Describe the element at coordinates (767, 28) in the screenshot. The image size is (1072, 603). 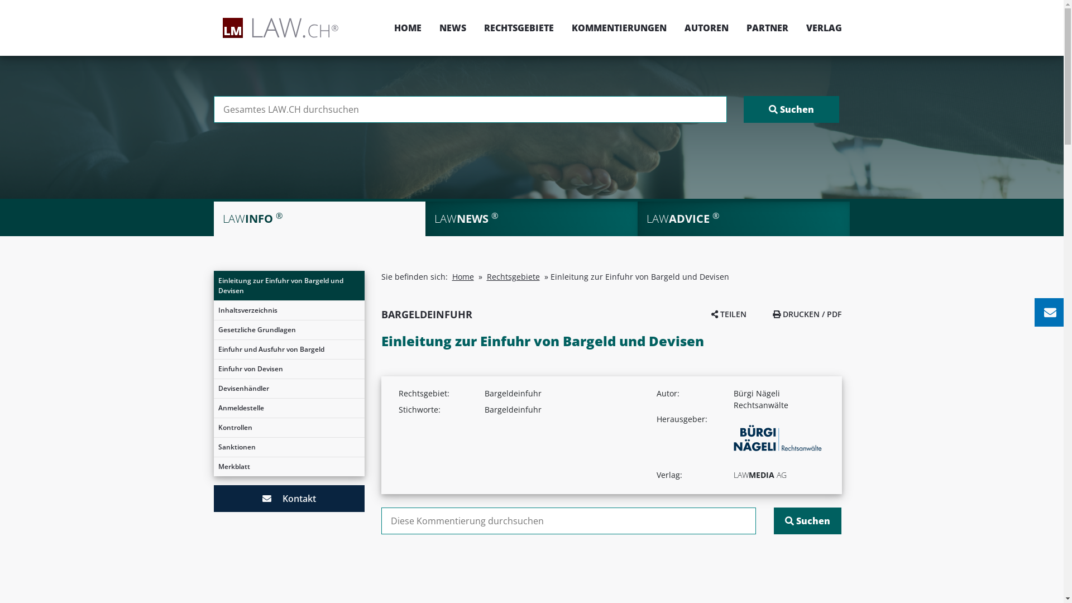
I see `PARTNER` at that location.